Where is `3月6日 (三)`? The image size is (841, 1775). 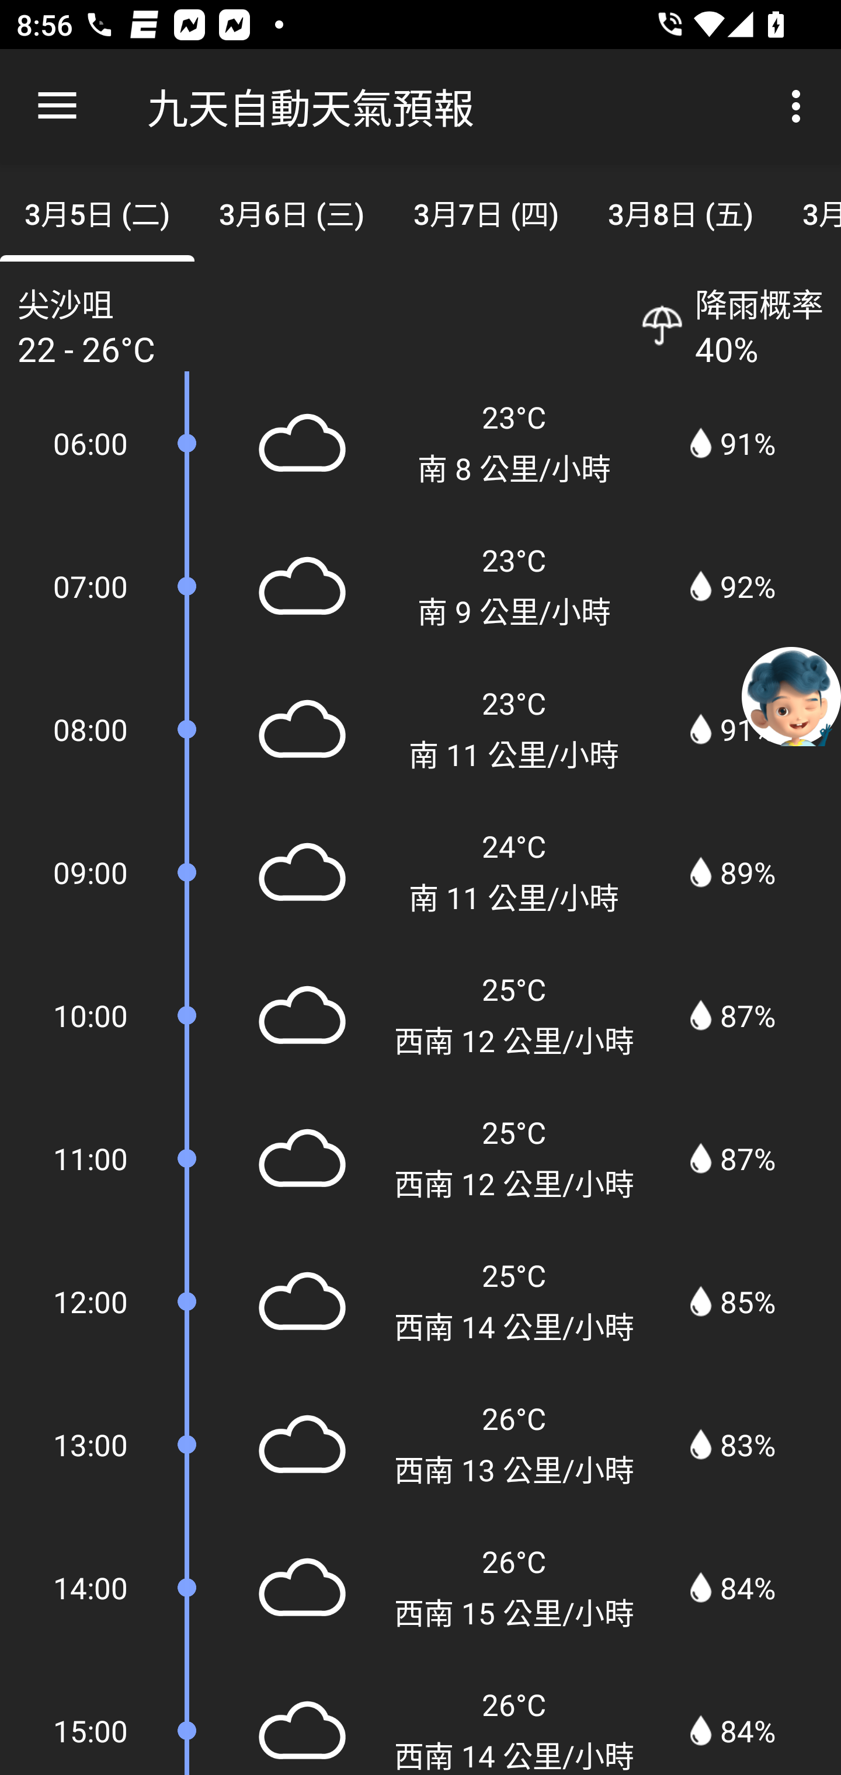 3月6日 (三) is located at coordinates (291, 211).